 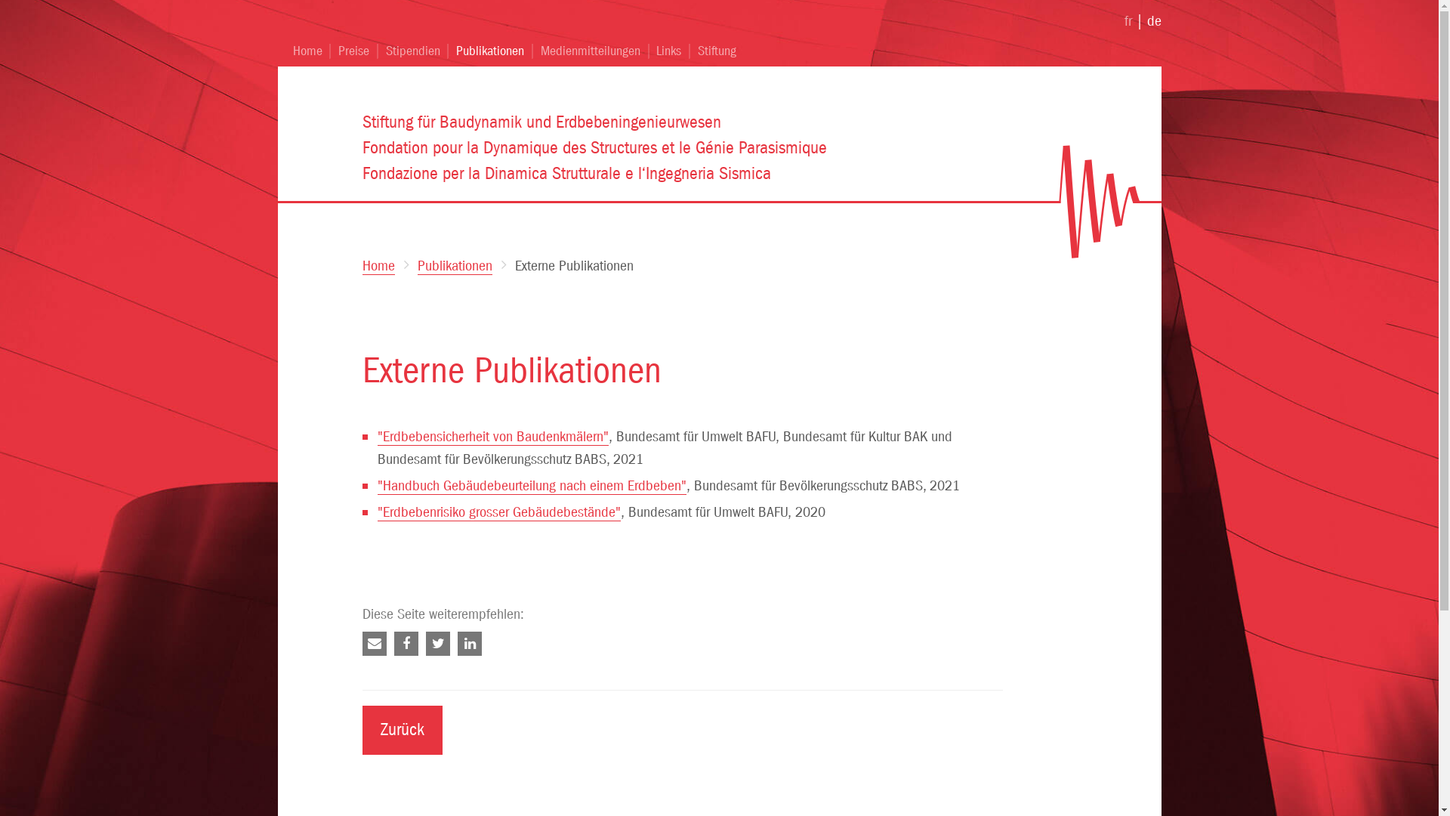 What do you see at coordinates (413, 51) in the screenshot?
I see `Stipendien` at bounding box center [413, 51].